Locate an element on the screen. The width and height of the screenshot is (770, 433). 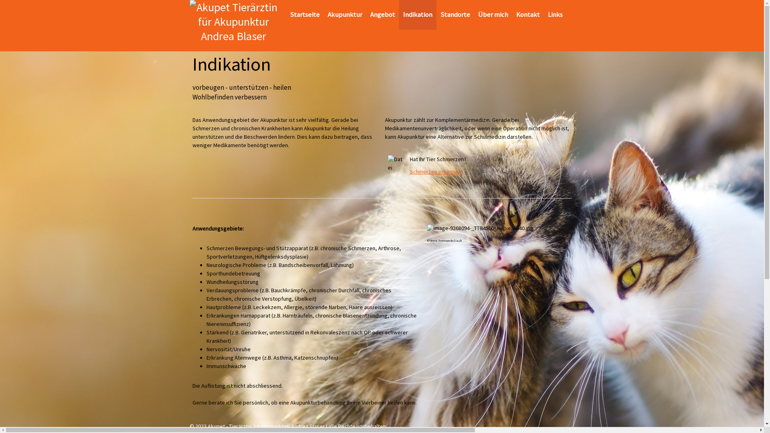
Links is located at coordinates (555, 15).